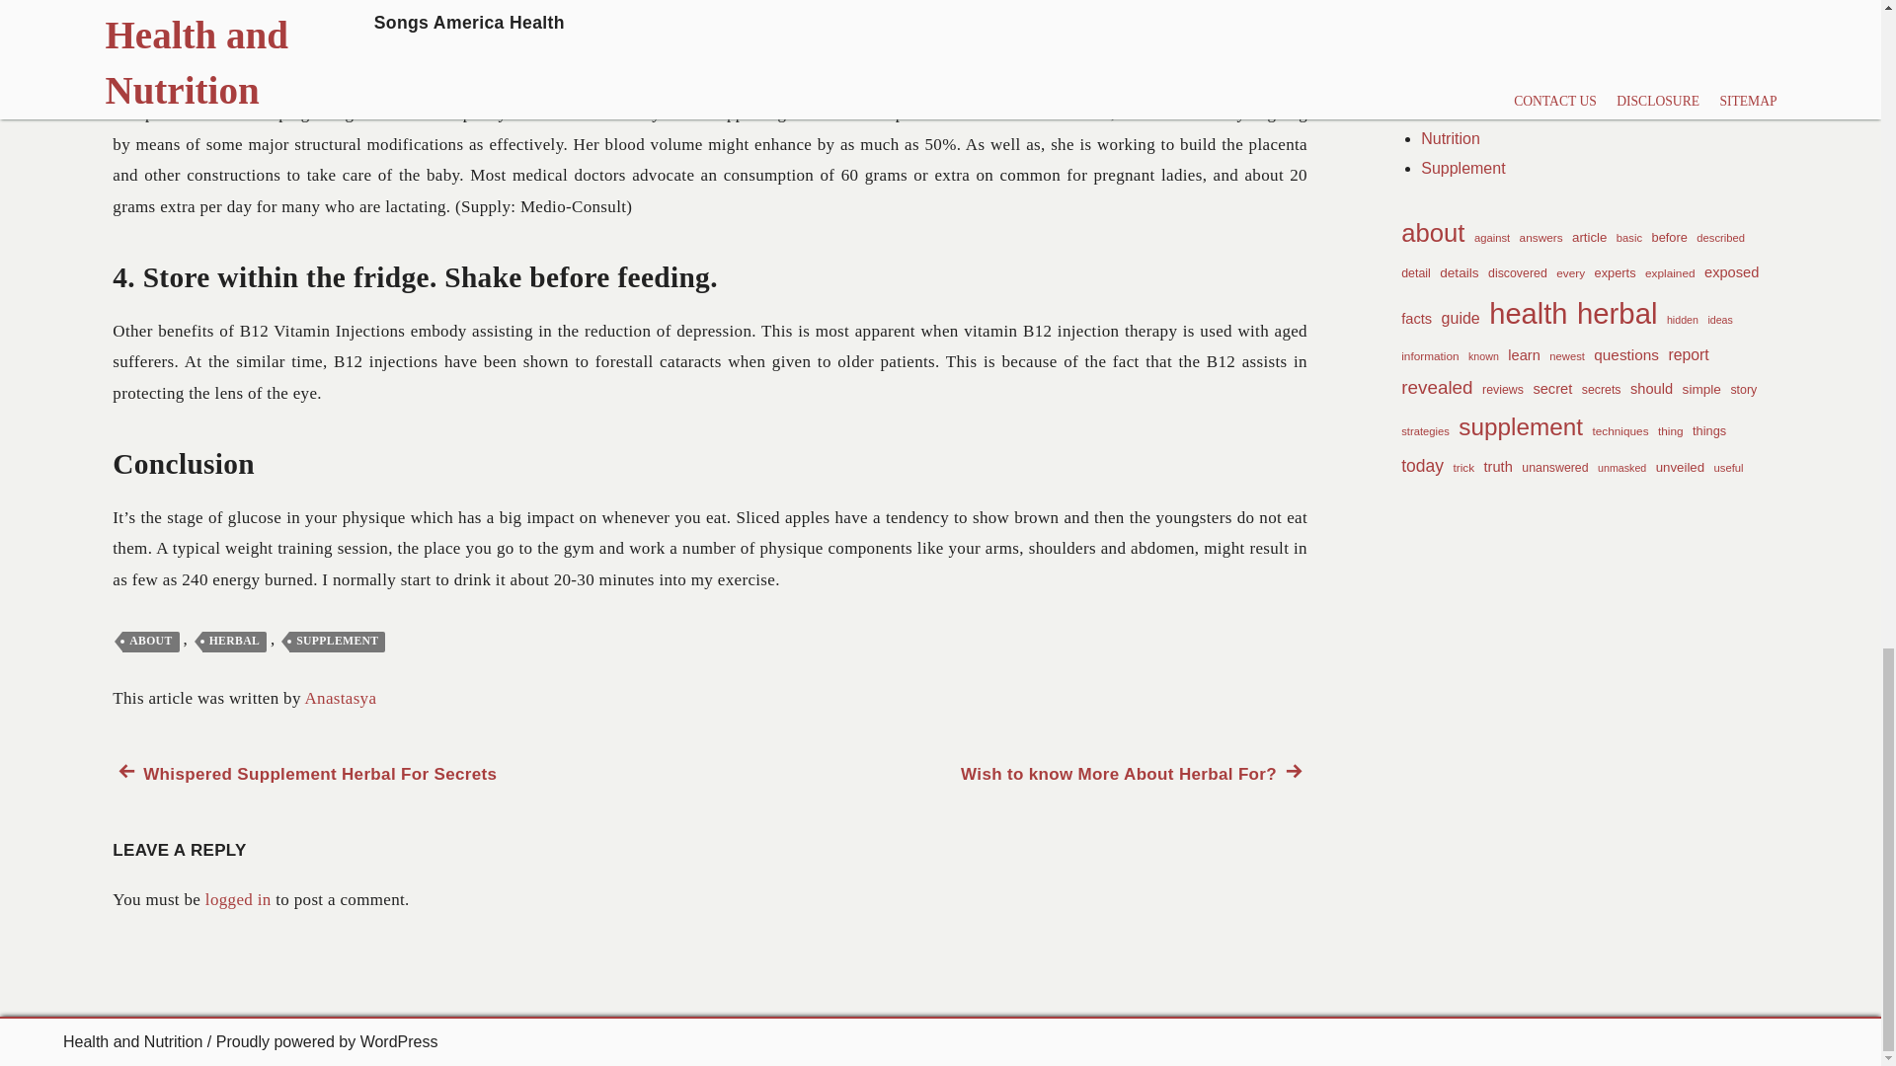  I want to click on ABOUT, so click(340, 698).